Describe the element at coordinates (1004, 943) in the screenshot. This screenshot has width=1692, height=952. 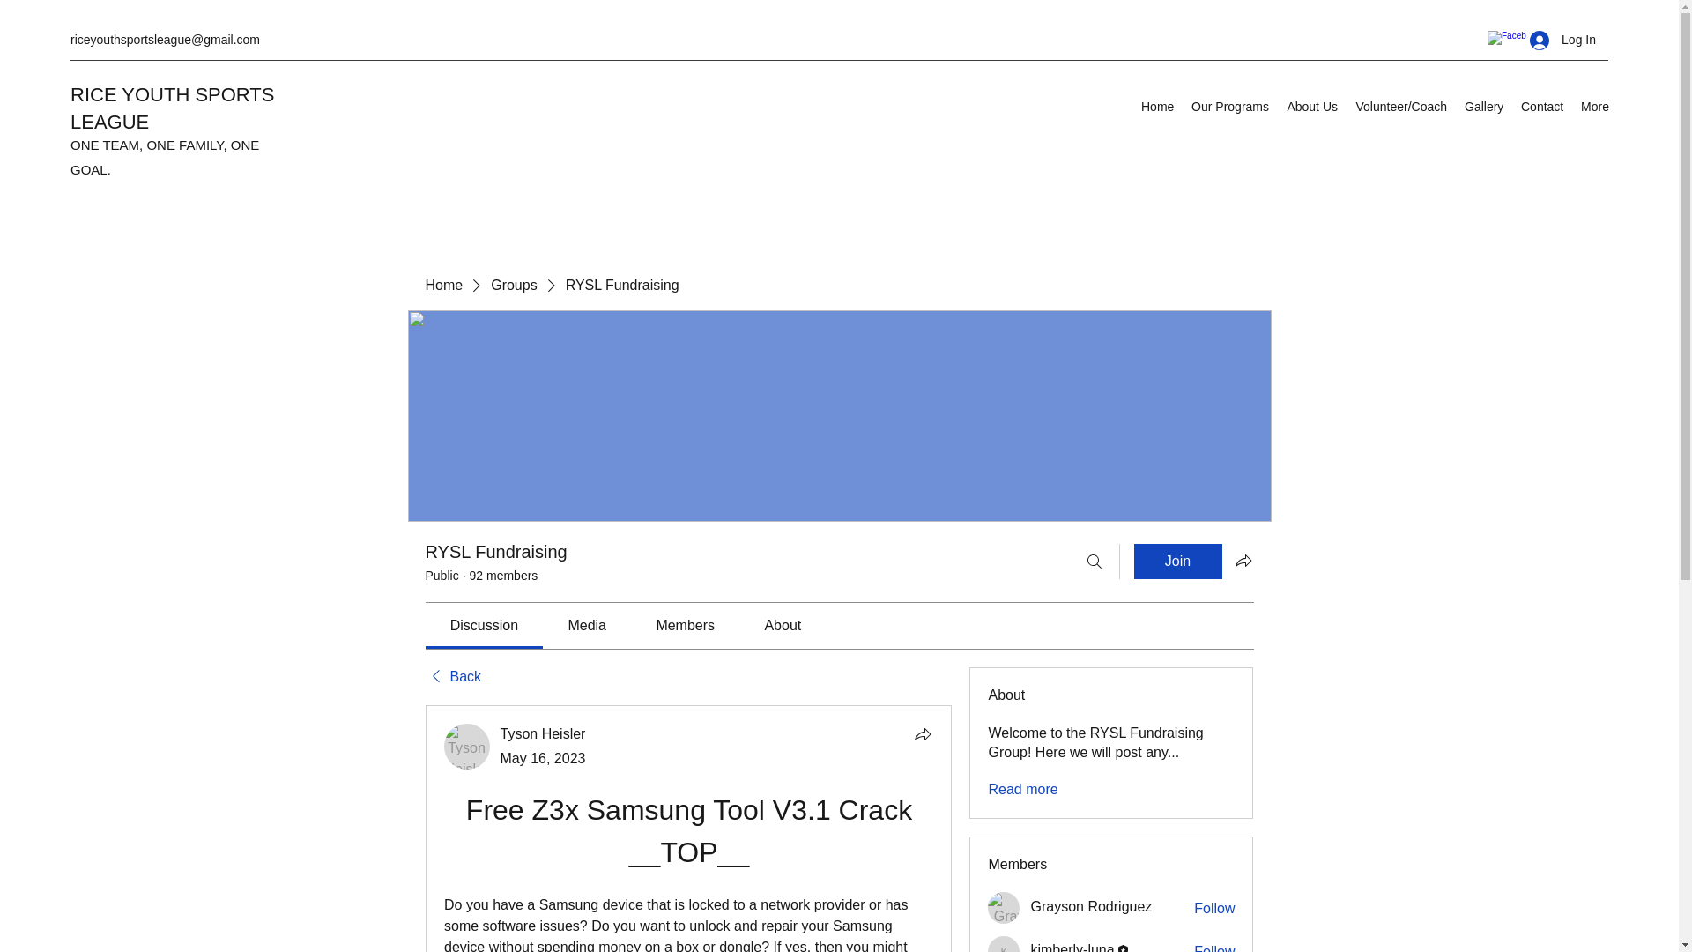
I see `kimberly-luna` at that location.